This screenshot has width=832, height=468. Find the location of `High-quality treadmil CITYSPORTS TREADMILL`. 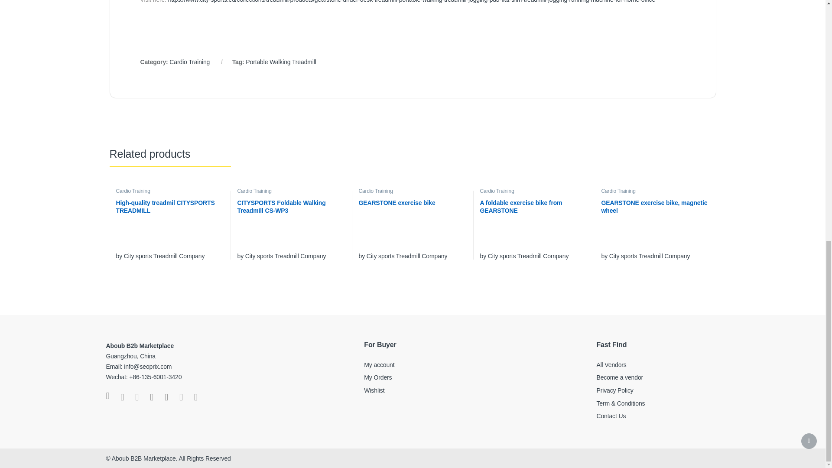

High-quality treadmil CITYSPORTS TREADMILL is located at coordinates (169, 214).